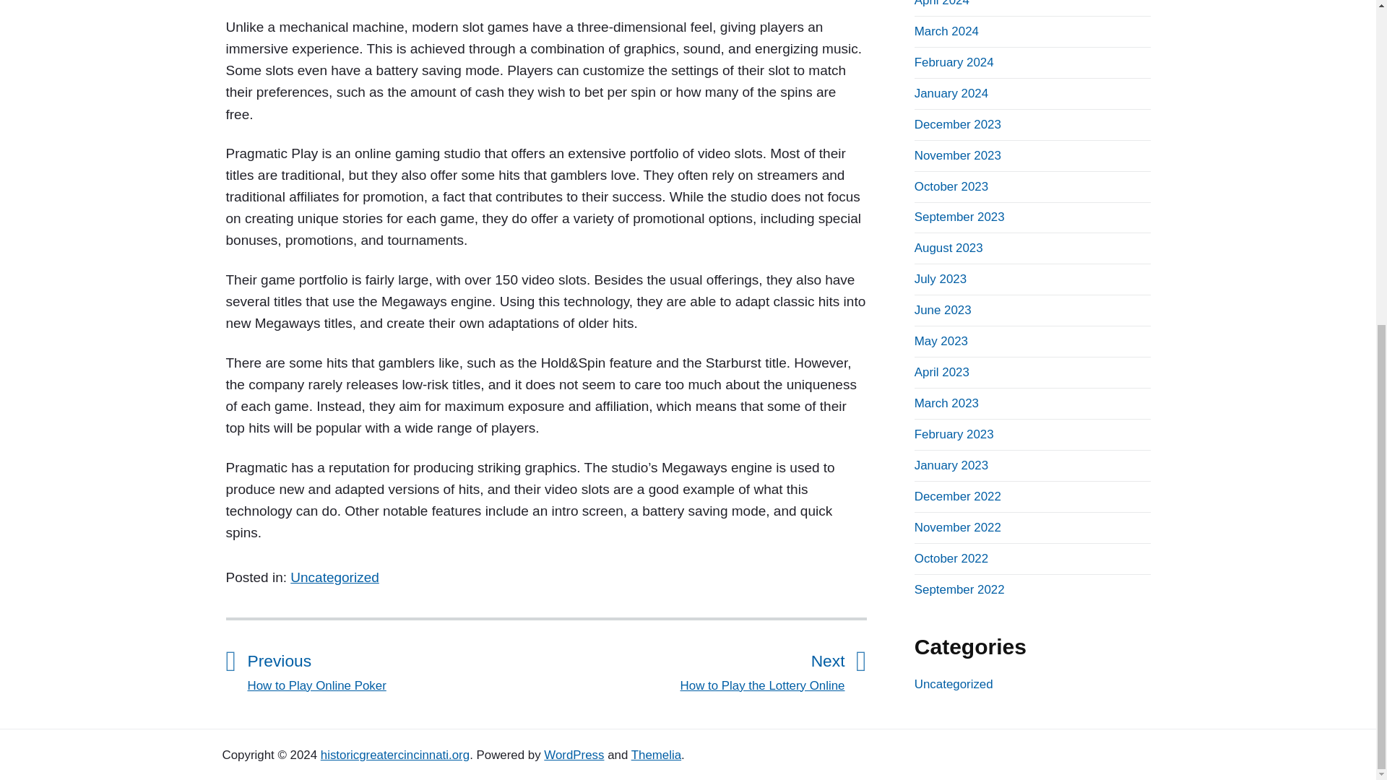 The height and width of the screenshot is (780, 1387). Describe the element at coordinates (958, 124) in the screenshot. I see `July 2023` at that location.